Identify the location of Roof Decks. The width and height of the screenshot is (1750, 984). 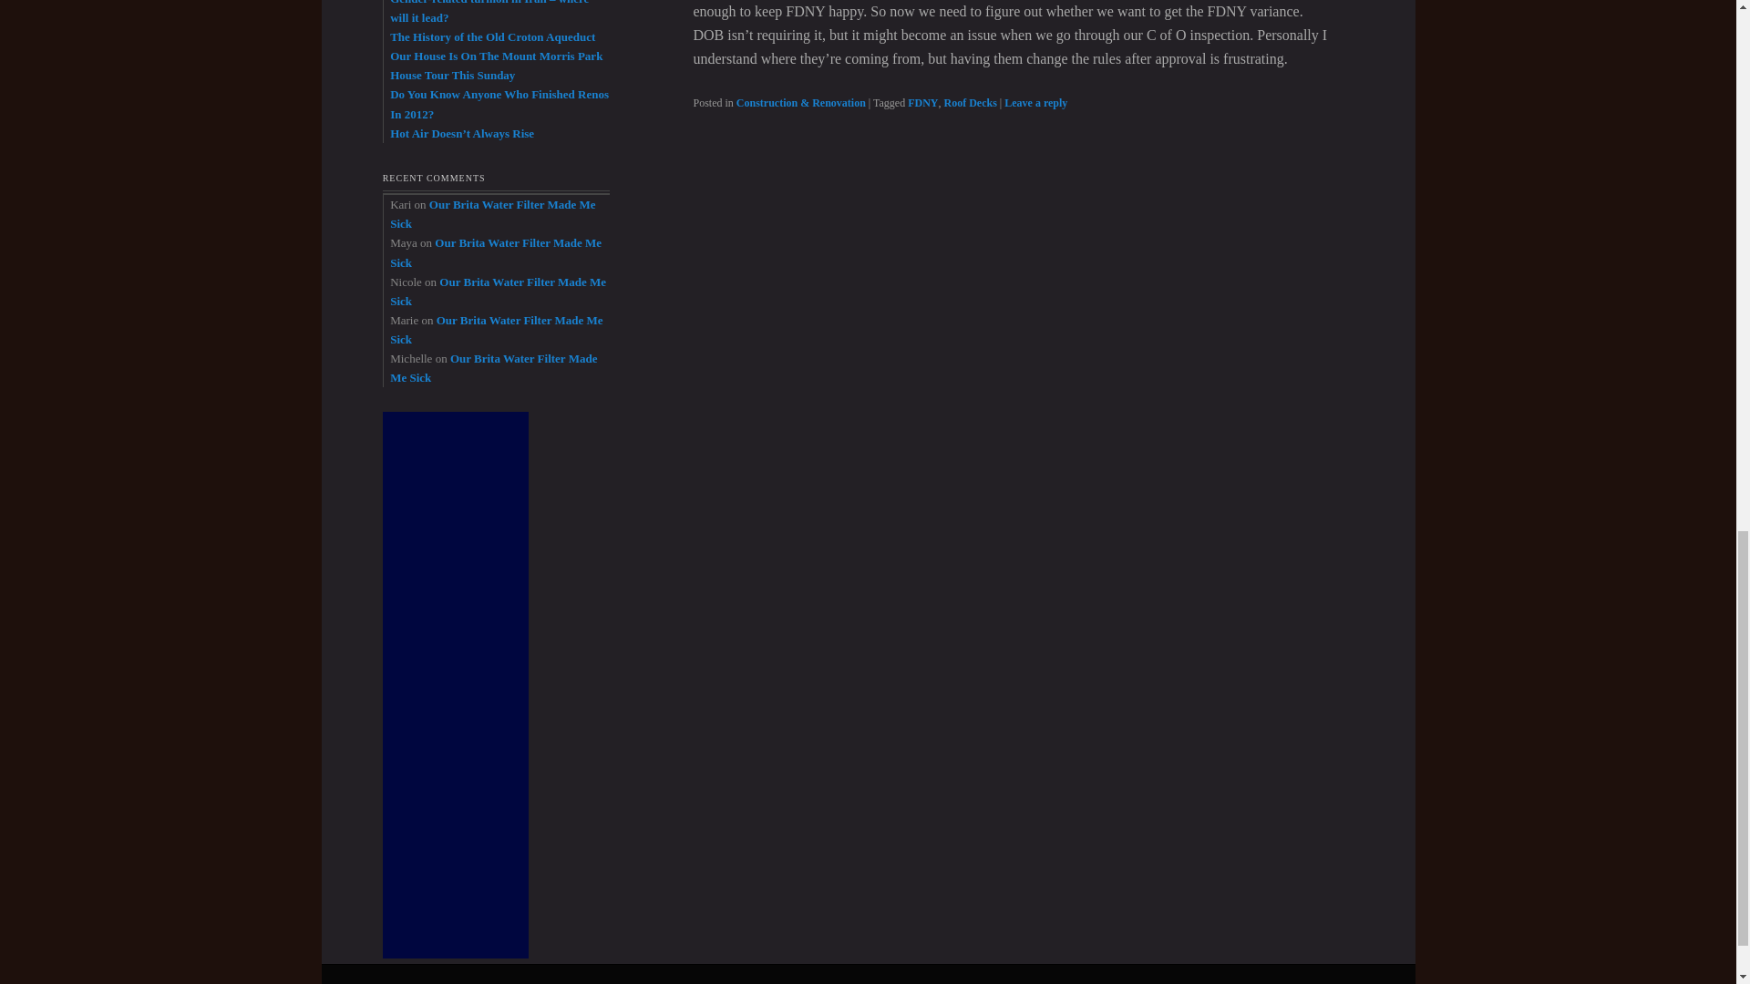
(971, 102).